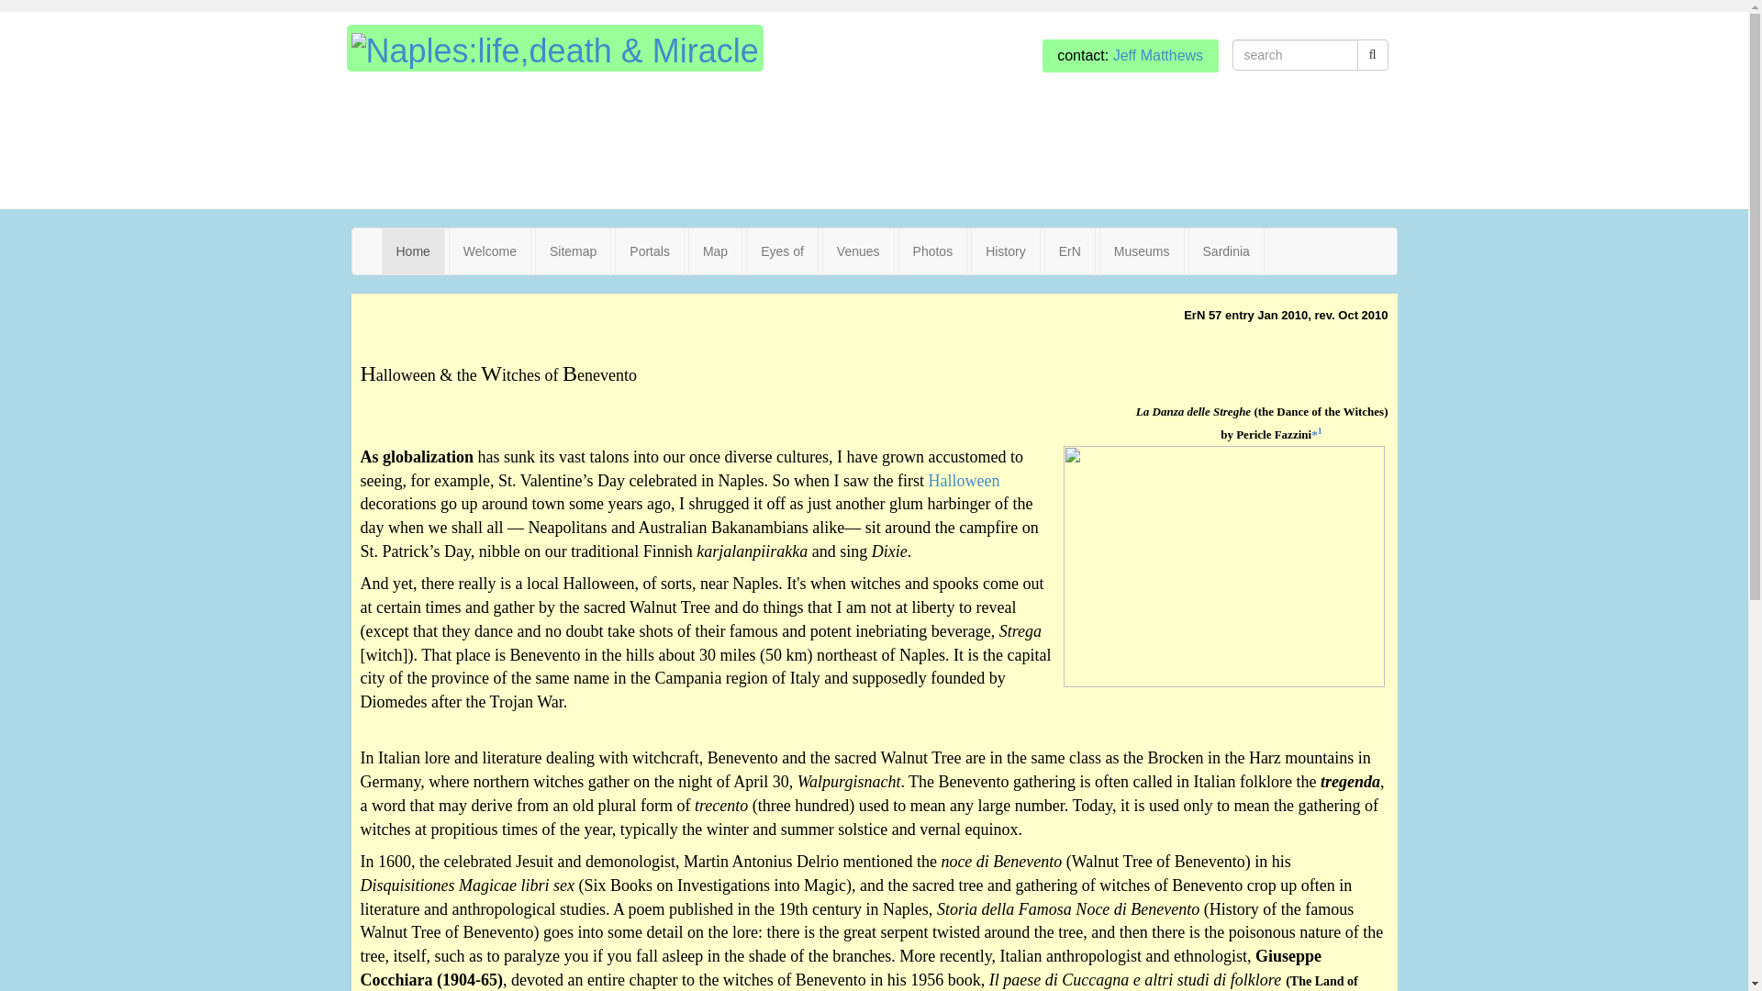  Describe the element at coordinates (1158, 55) in the screenshot. I see `Jeff Matthews` at that location.